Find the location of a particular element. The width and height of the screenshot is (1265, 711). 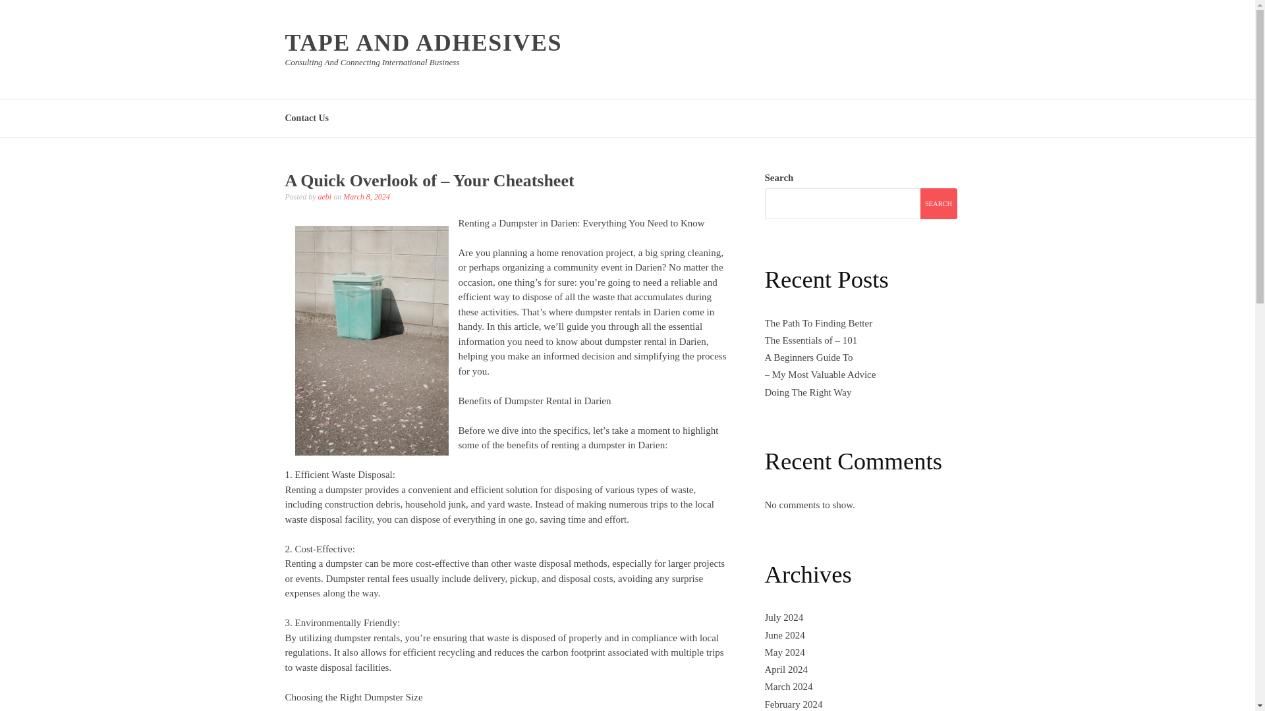

A Beginners Guide To is located at coordinates (808, 357).